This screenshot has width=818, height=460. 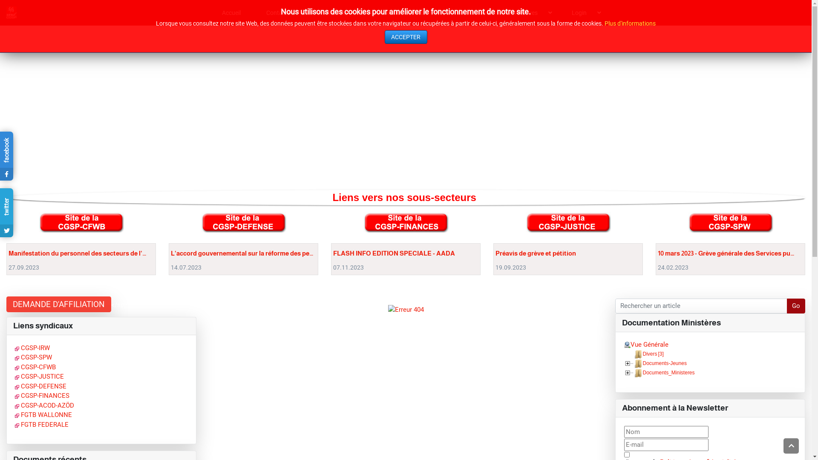 I want to click on  CGSP-SPW, so click(x=33, y=357).